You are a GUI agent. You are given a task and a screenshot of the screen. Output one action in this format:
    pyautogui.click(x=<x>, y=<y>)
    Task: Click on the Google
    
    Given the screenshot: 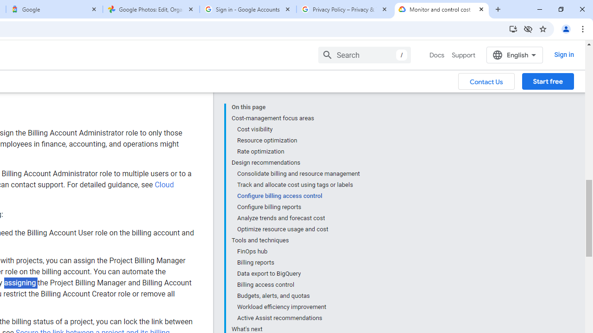 What is the action you would take?
    pyautogui.click(x=54, y=9)
    